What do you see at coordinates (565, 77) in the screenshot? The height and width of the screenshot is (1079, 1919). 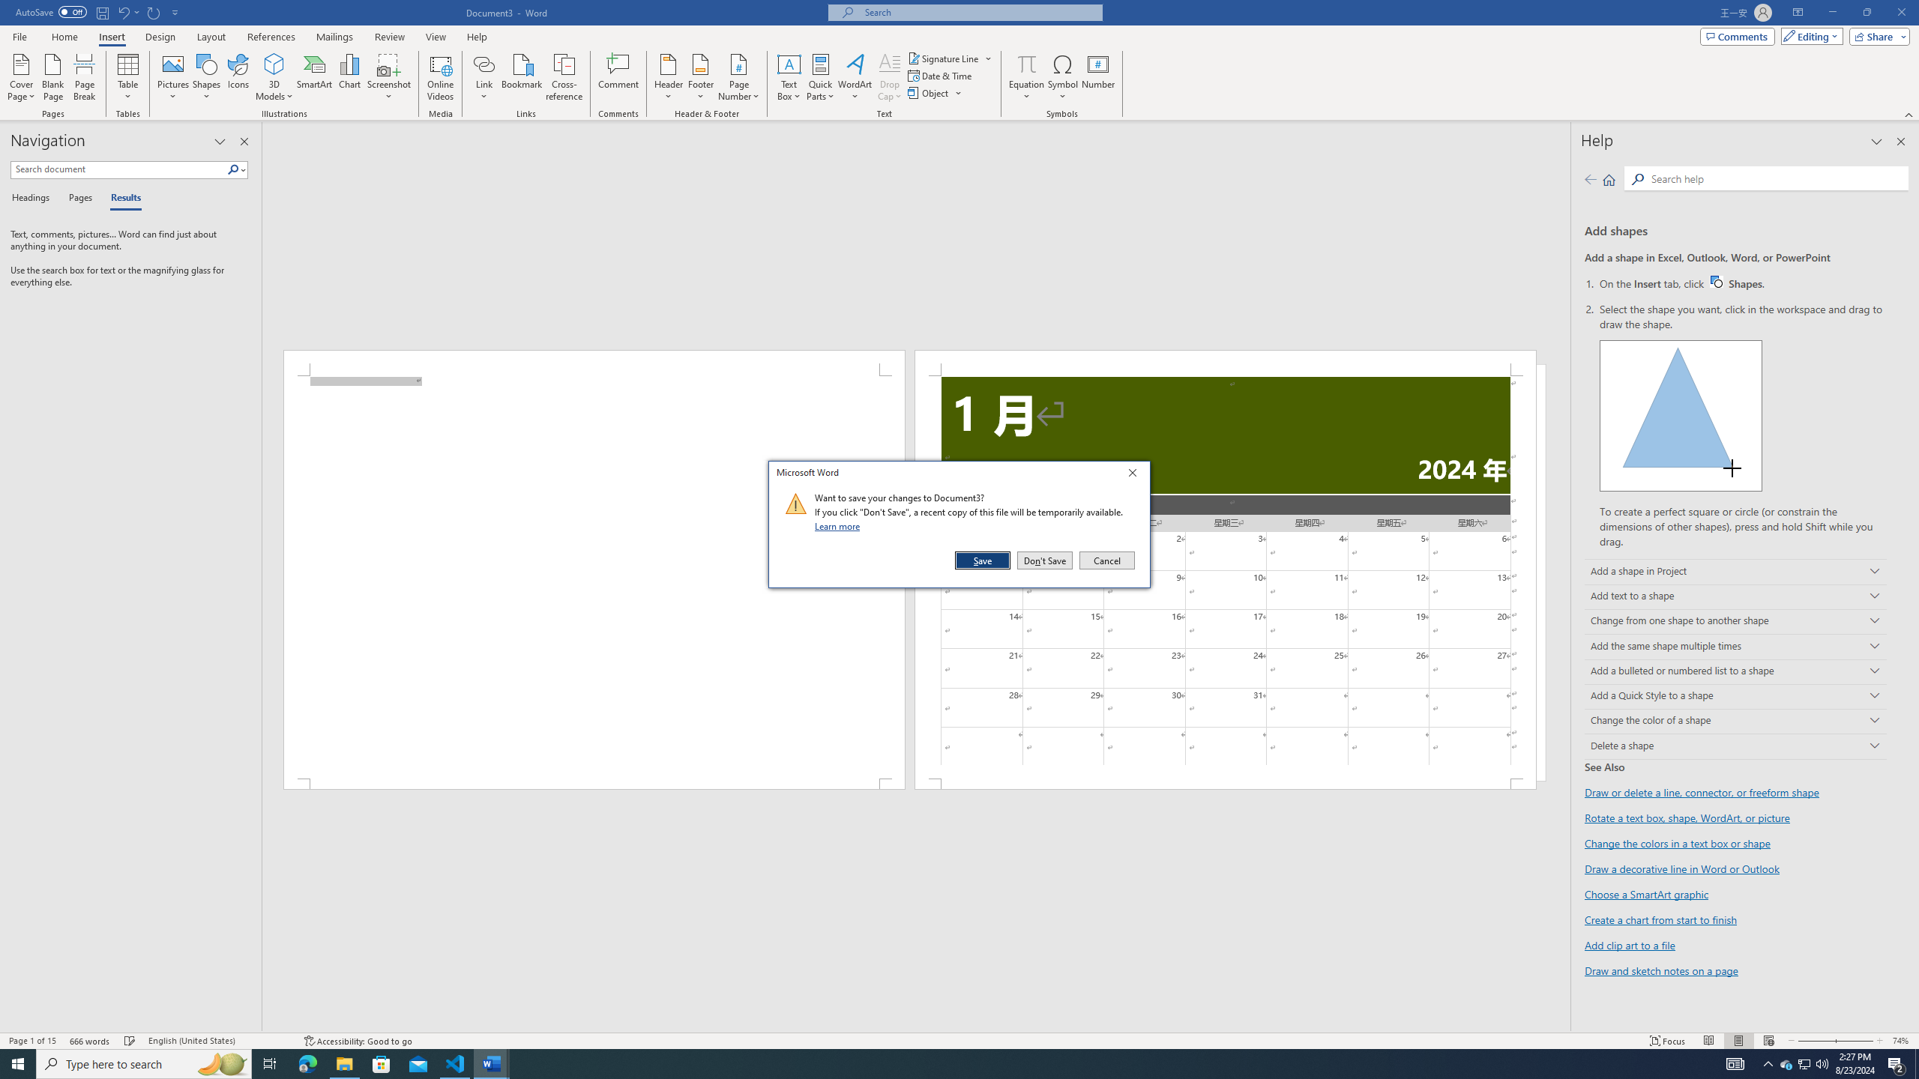 I see `Repeat Doc Close` at bounding box center [565, 77].